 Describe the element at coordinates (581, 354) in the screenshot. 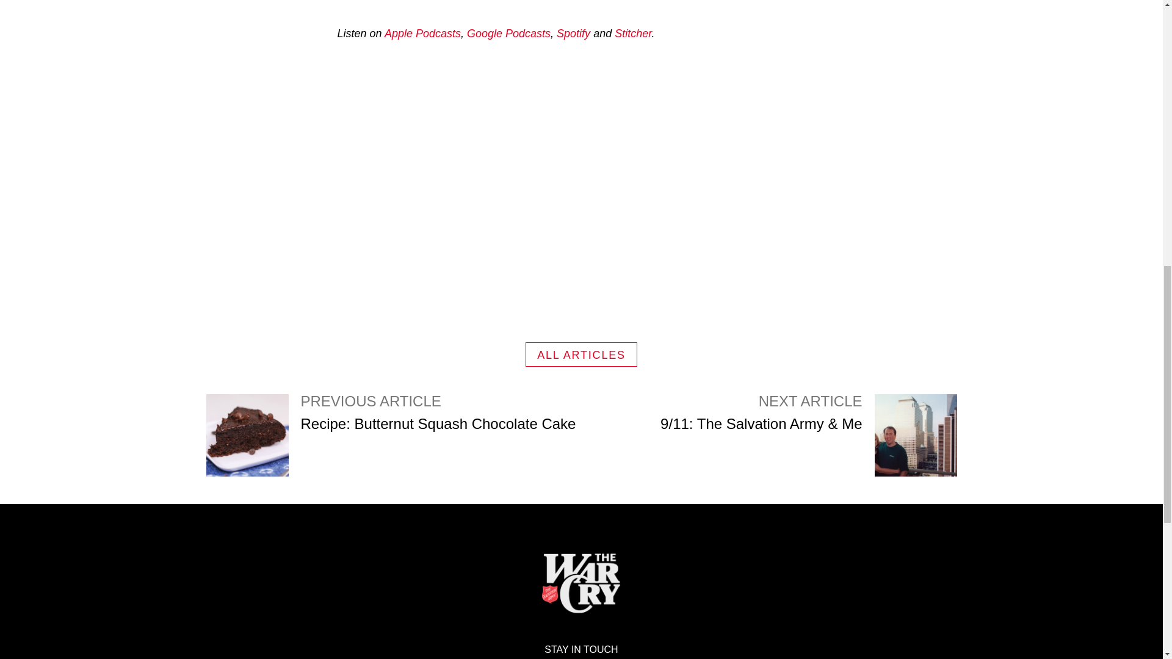

I see `ALL ARTICLES` at that location.